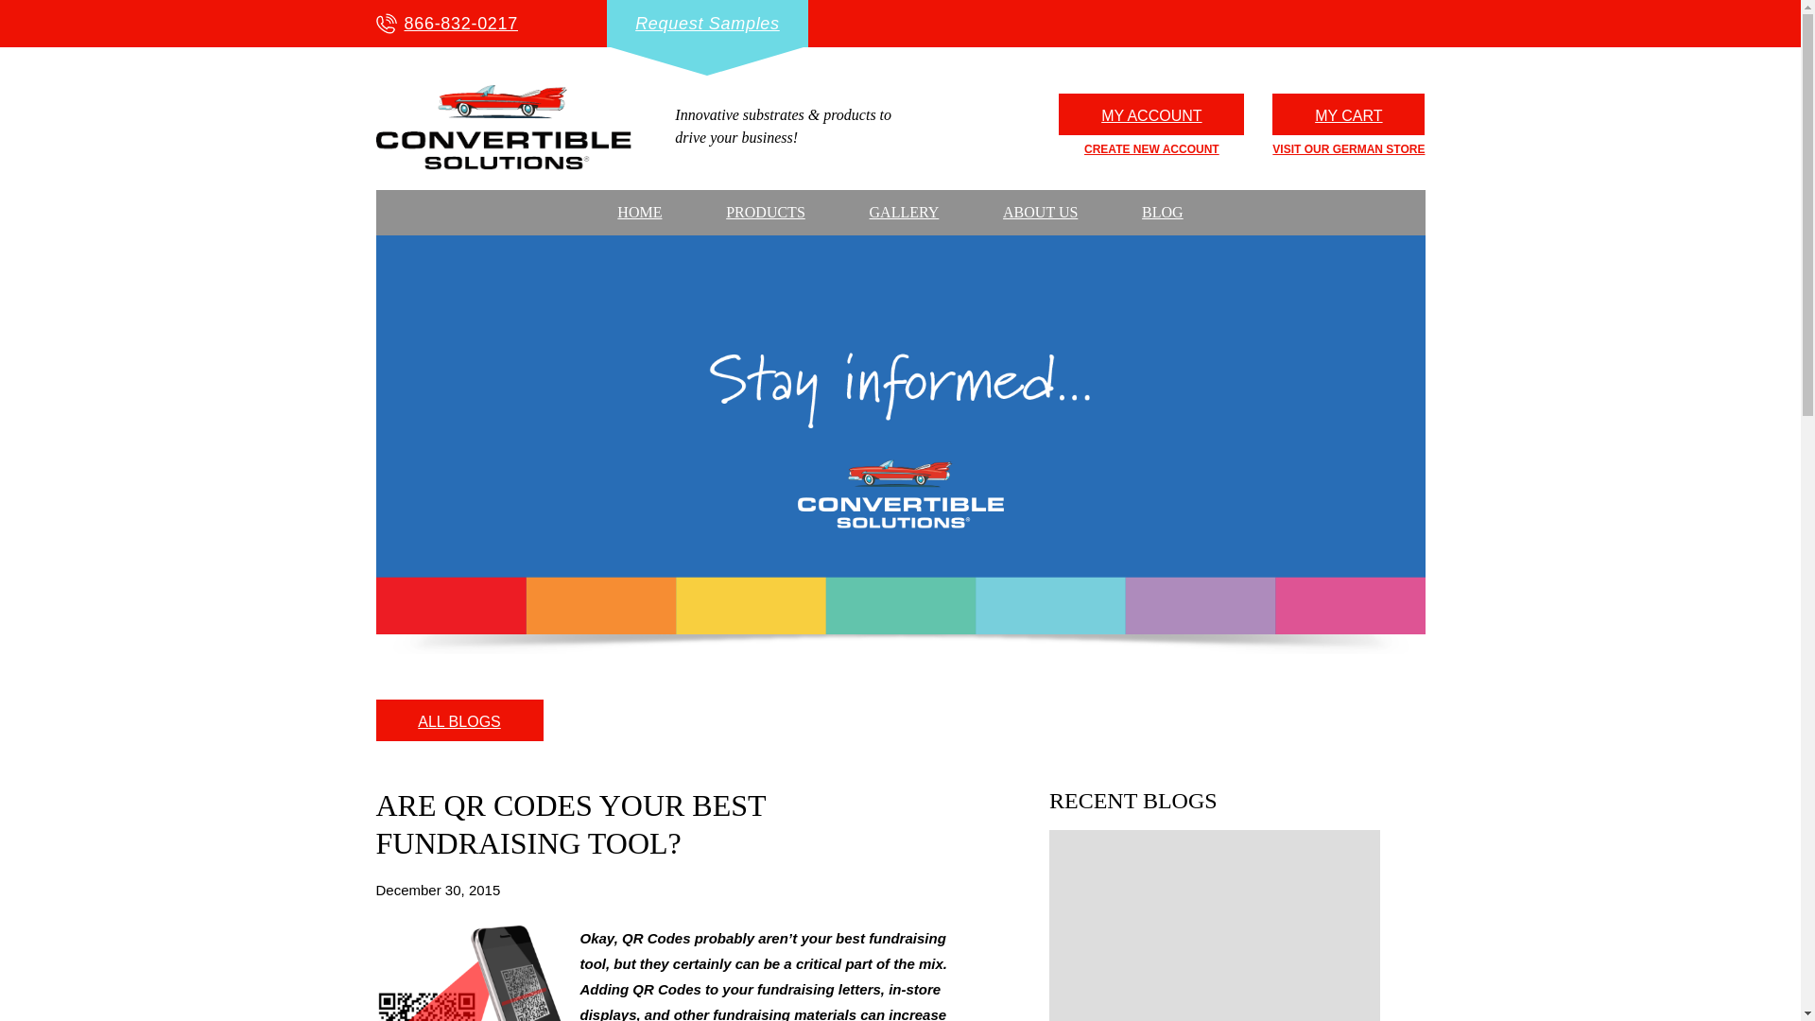 This screenshot has height=1021, width=1815. Describe the element at coordinates (707, 23) in the screenshot. I see `Request Samples` at that location.